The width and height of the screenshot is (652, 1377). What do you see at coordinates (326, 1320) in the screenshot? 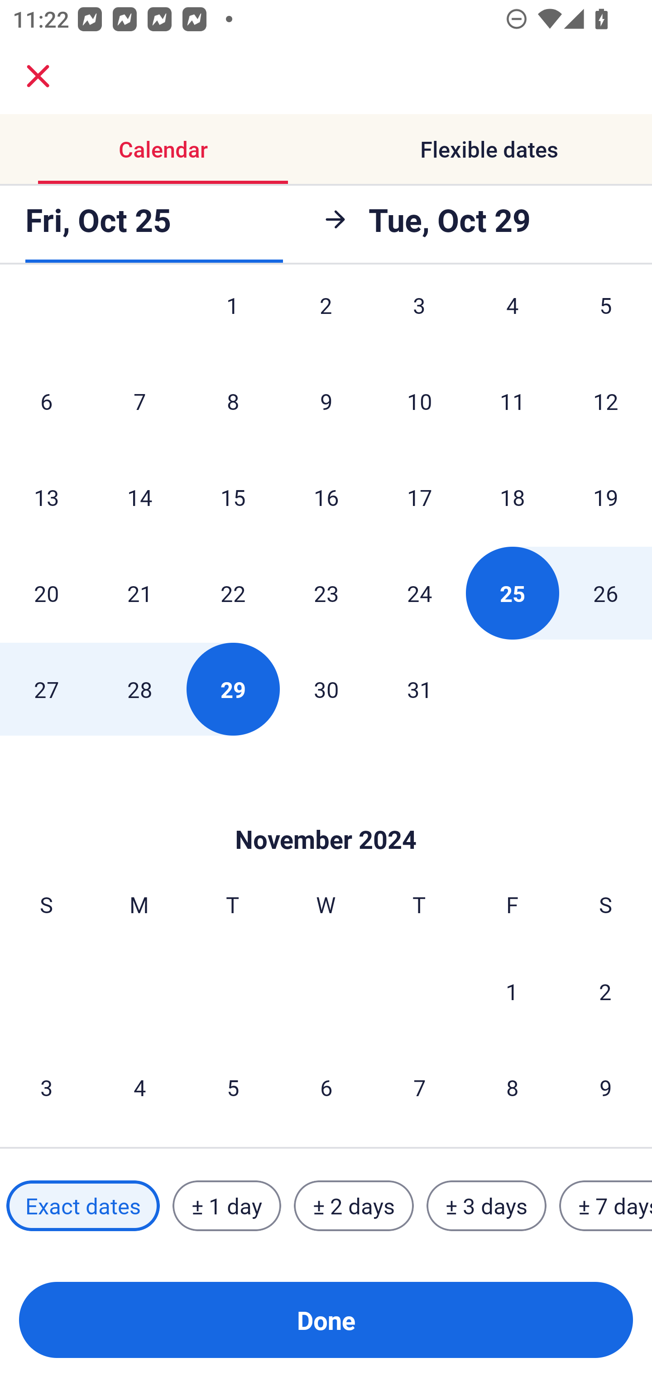
I see `Done` at bounding box center [326, 1320].